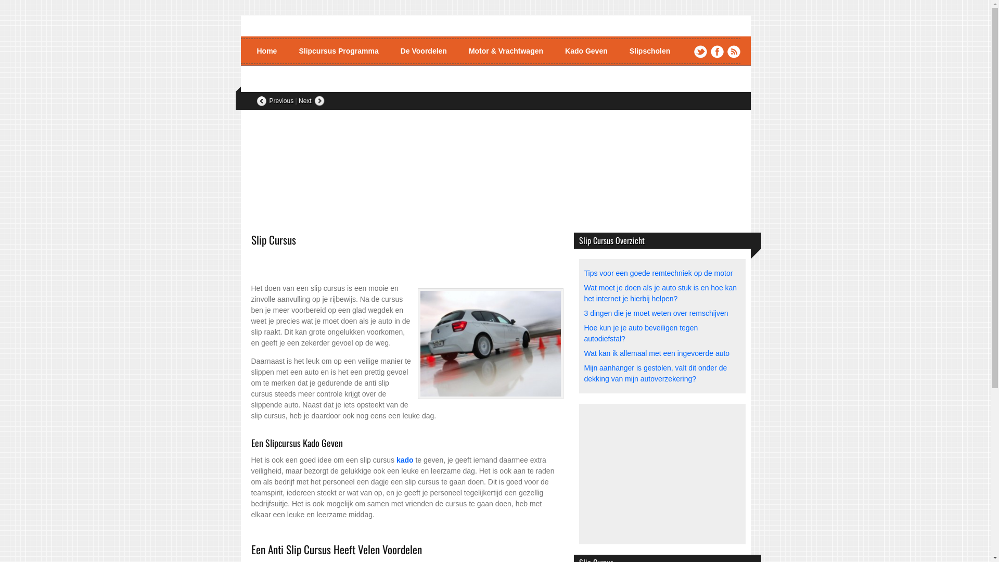  I want to click on 3 dingen die je moet weten over remschijven, so click(656, 313).